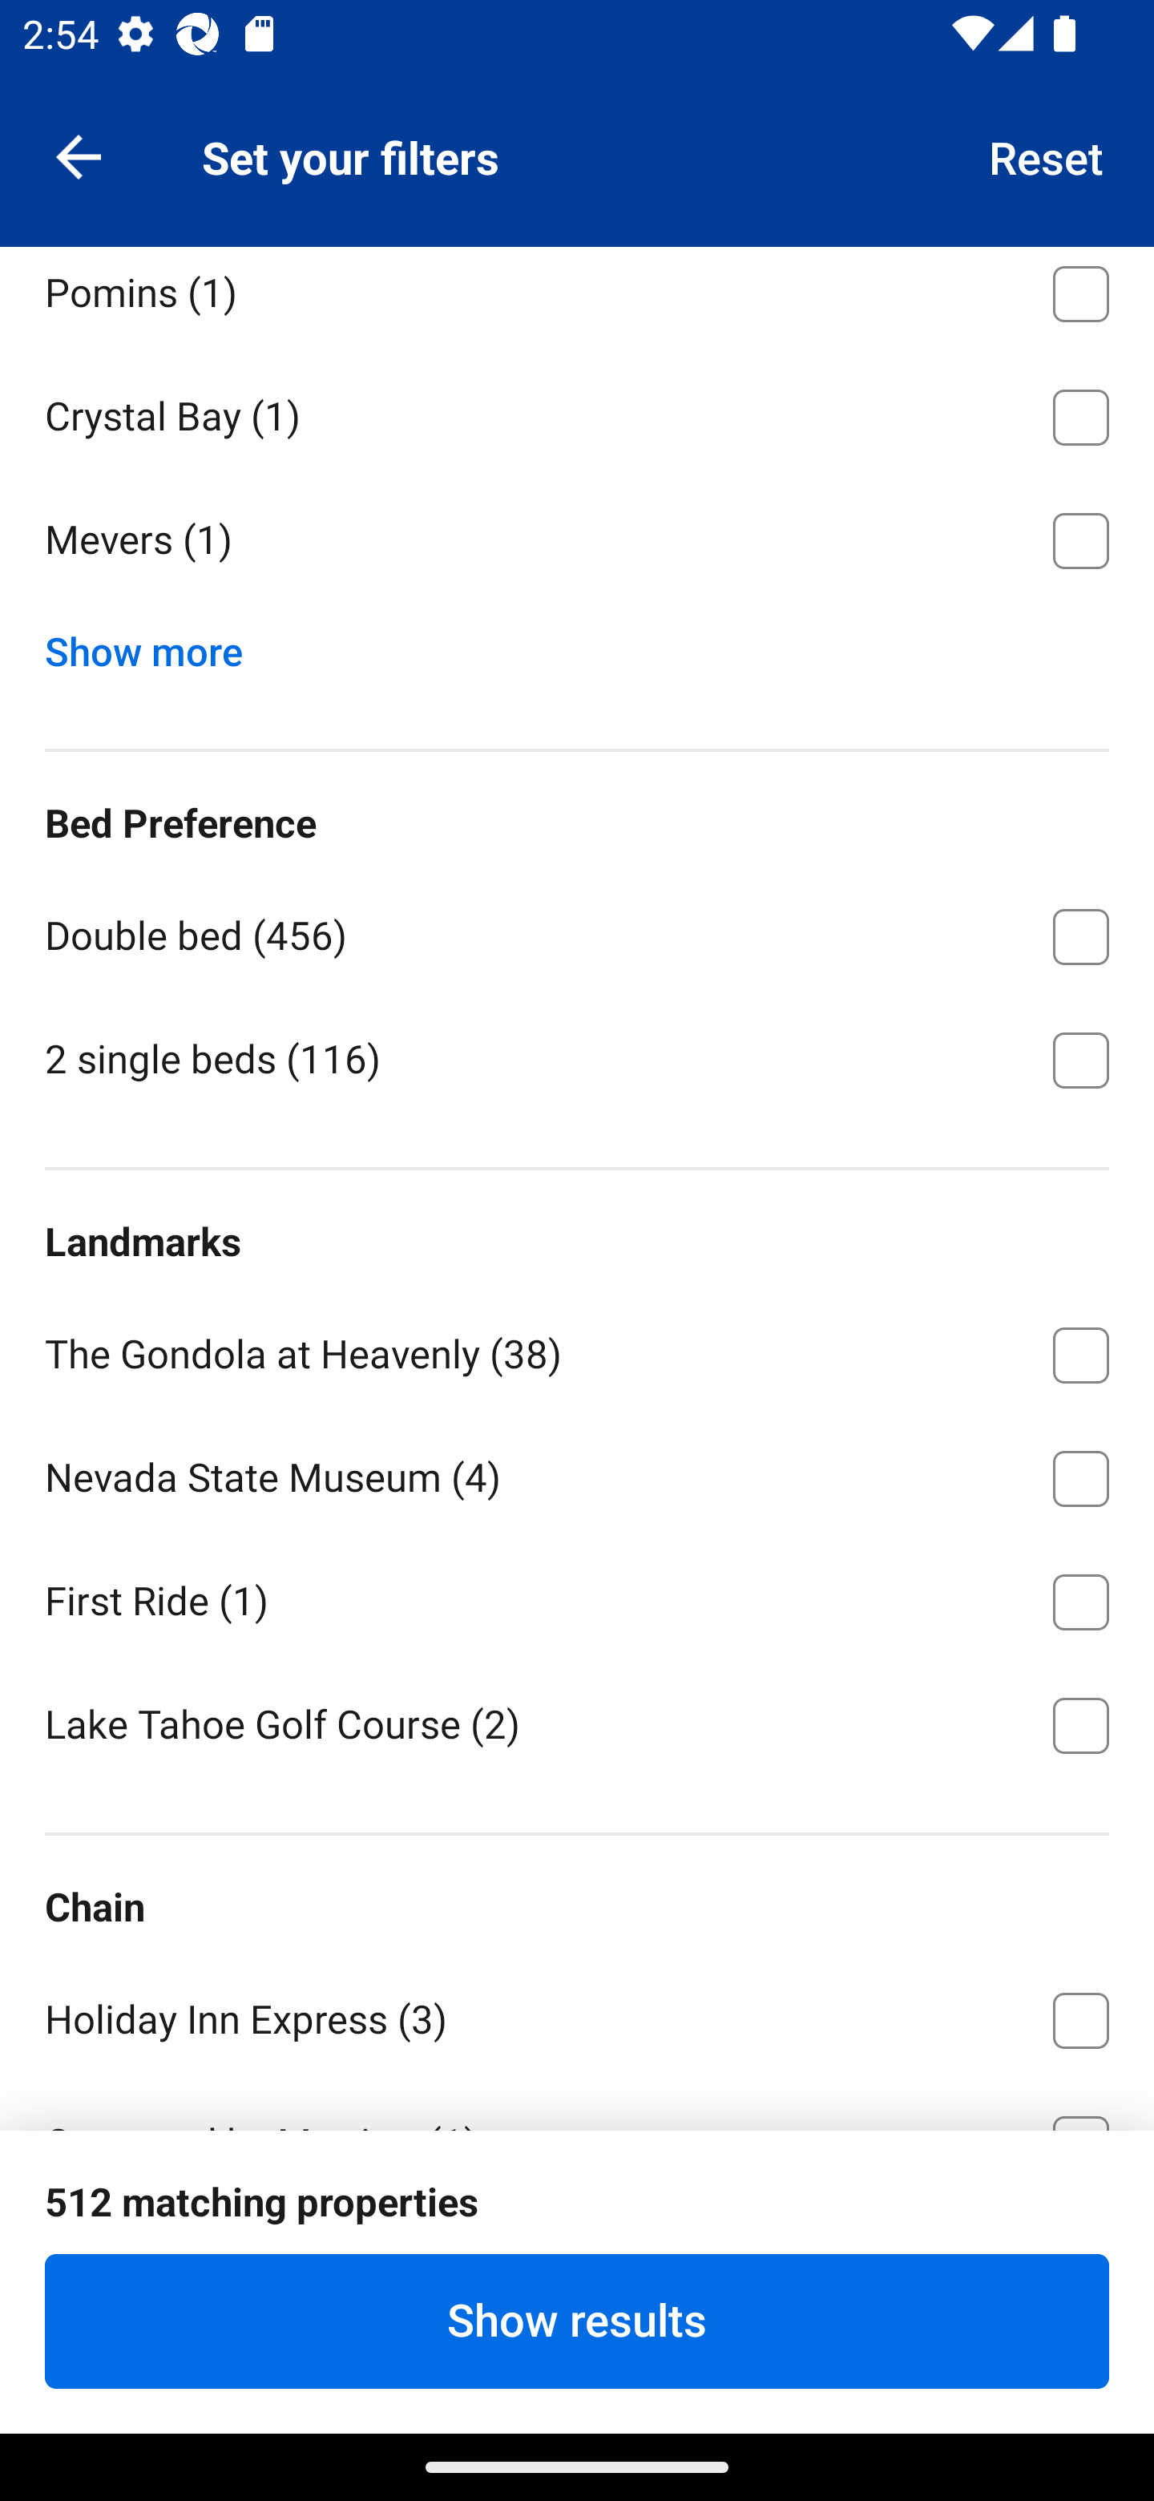 The width and height of the screenshot is (1154, 2501). What do you see at coordinates (577, 2014) in the screenshot?
I see `Holiday Inn Express ⁦(3)` at bounding box center [577, 2014].